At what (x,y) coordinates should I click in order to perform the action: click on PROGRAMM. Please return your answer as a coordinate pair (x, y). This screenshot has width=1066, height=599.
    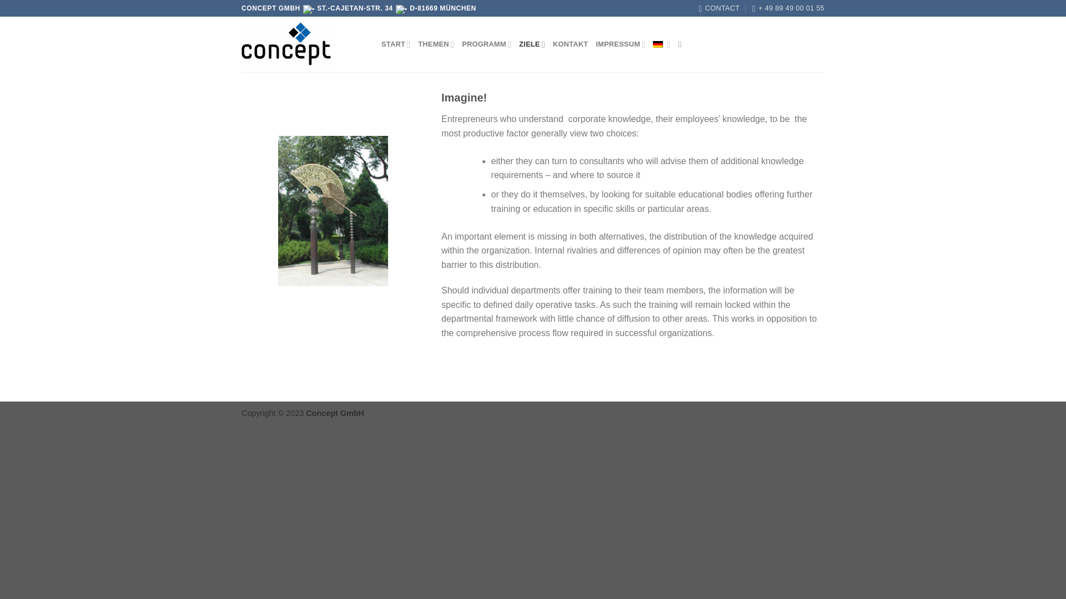
    Looking at the image, I should click on (486, 44).